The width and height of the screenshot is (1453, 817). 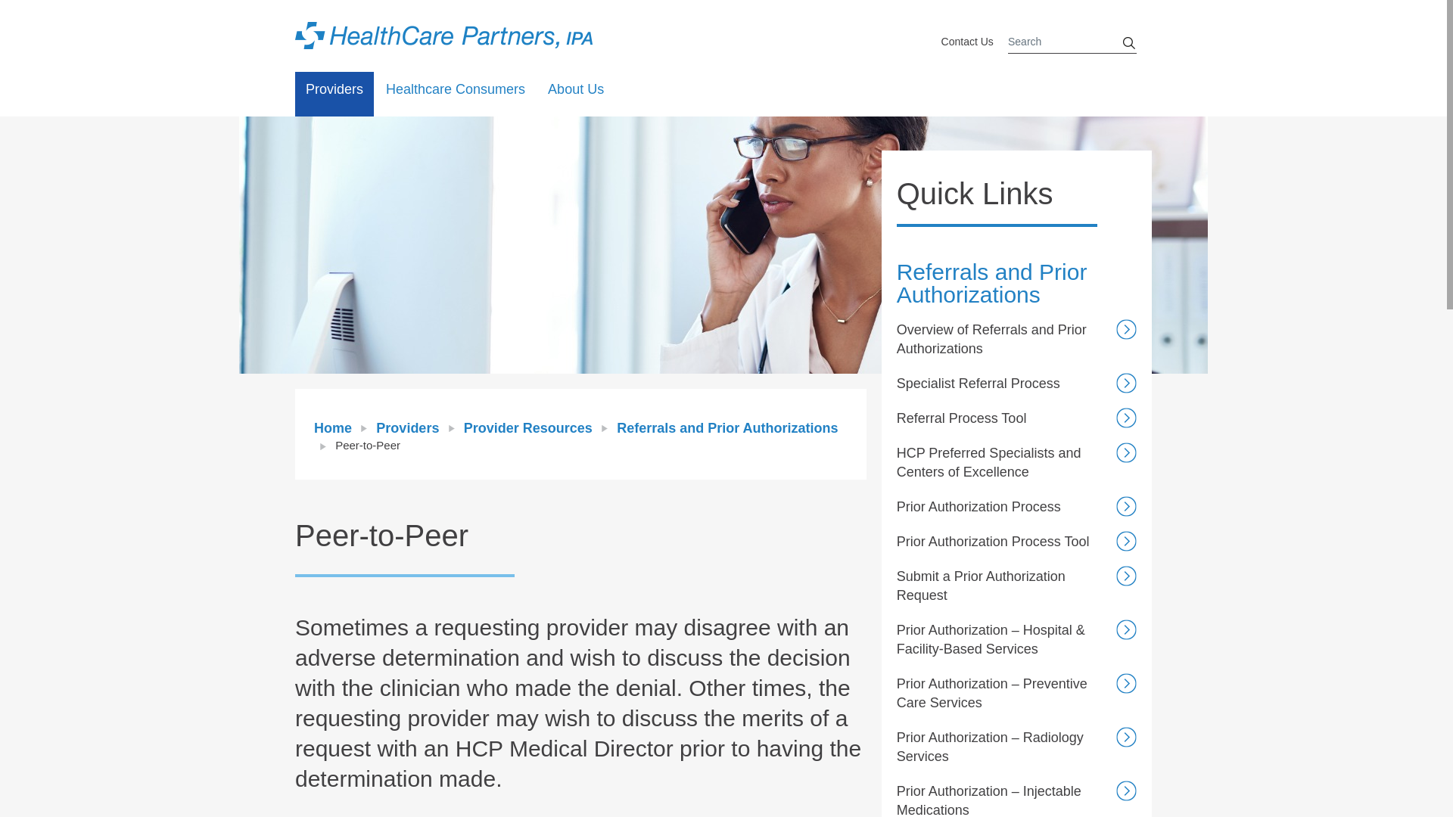 I want to click on Contact Us, so click(x=967, y=42).